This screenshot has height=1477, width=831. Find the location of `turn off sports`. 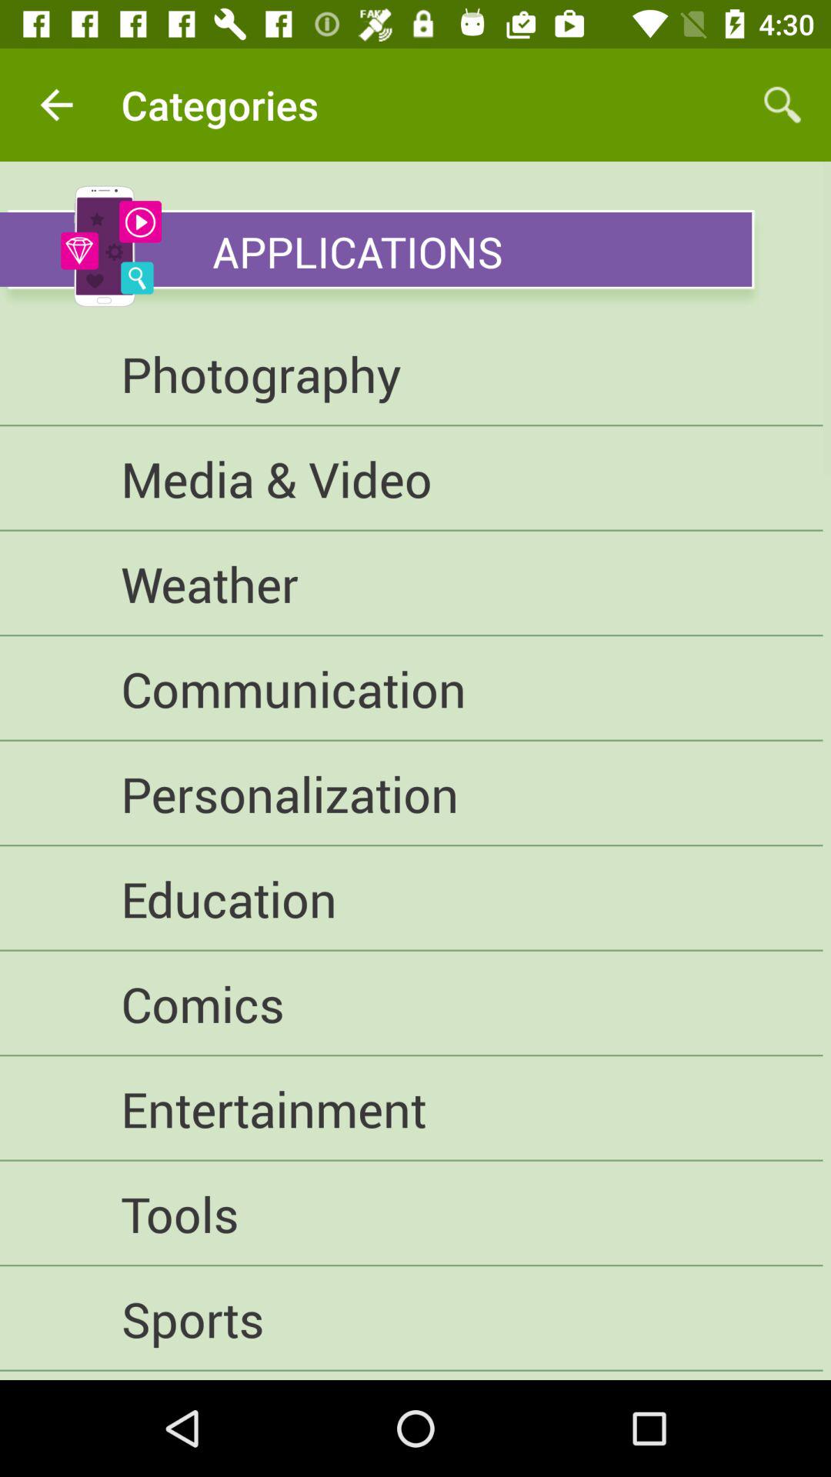

turn off sports is located at coordinates (411, 1319).